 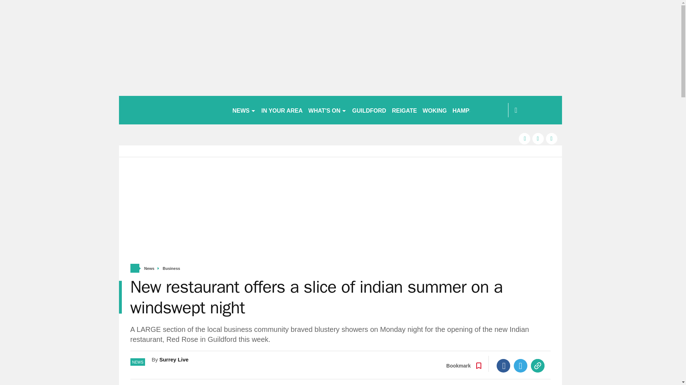 What do you see at coordinates (404, 110) in the screenshot?
I see `REIGATE` at bounding box center [404, 110].